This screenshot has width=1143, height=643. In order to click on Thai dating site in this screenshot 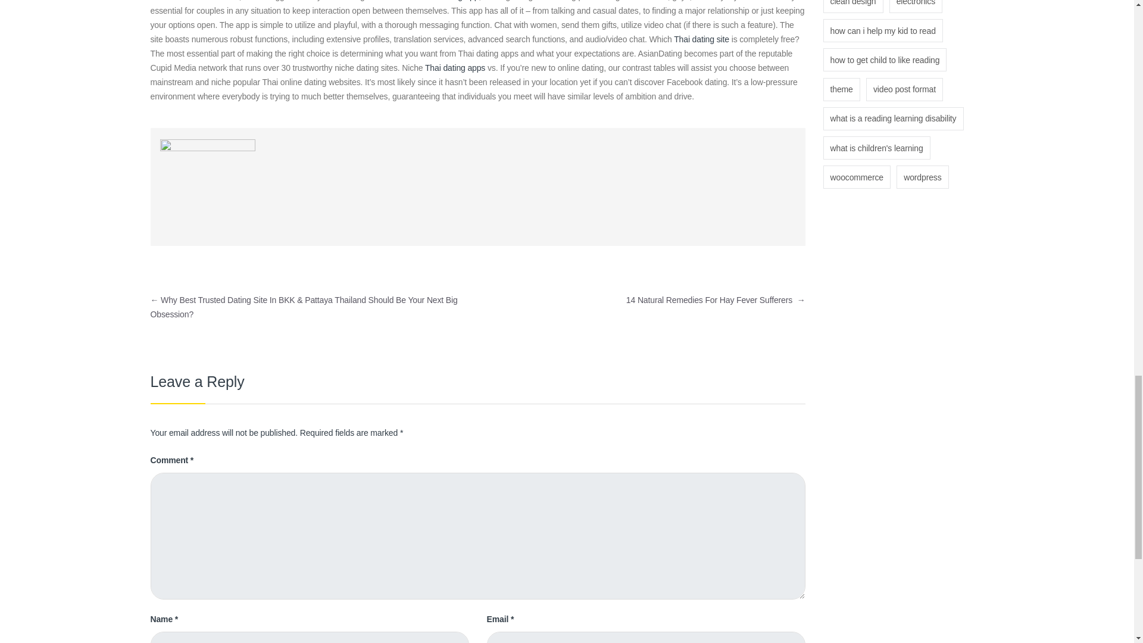, I will do `click(701, 39)`.